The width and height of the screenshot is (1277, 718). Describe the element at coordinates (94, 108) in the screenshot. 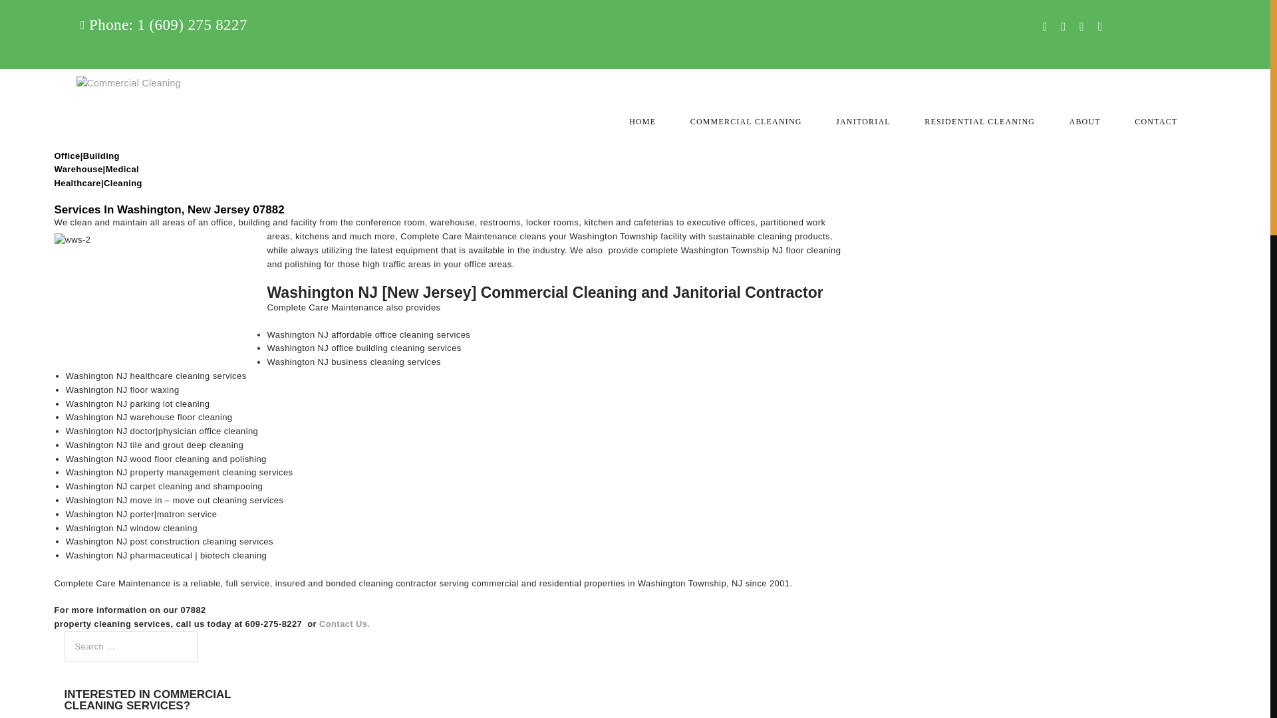

I see `Residential Cleaning` at that location.